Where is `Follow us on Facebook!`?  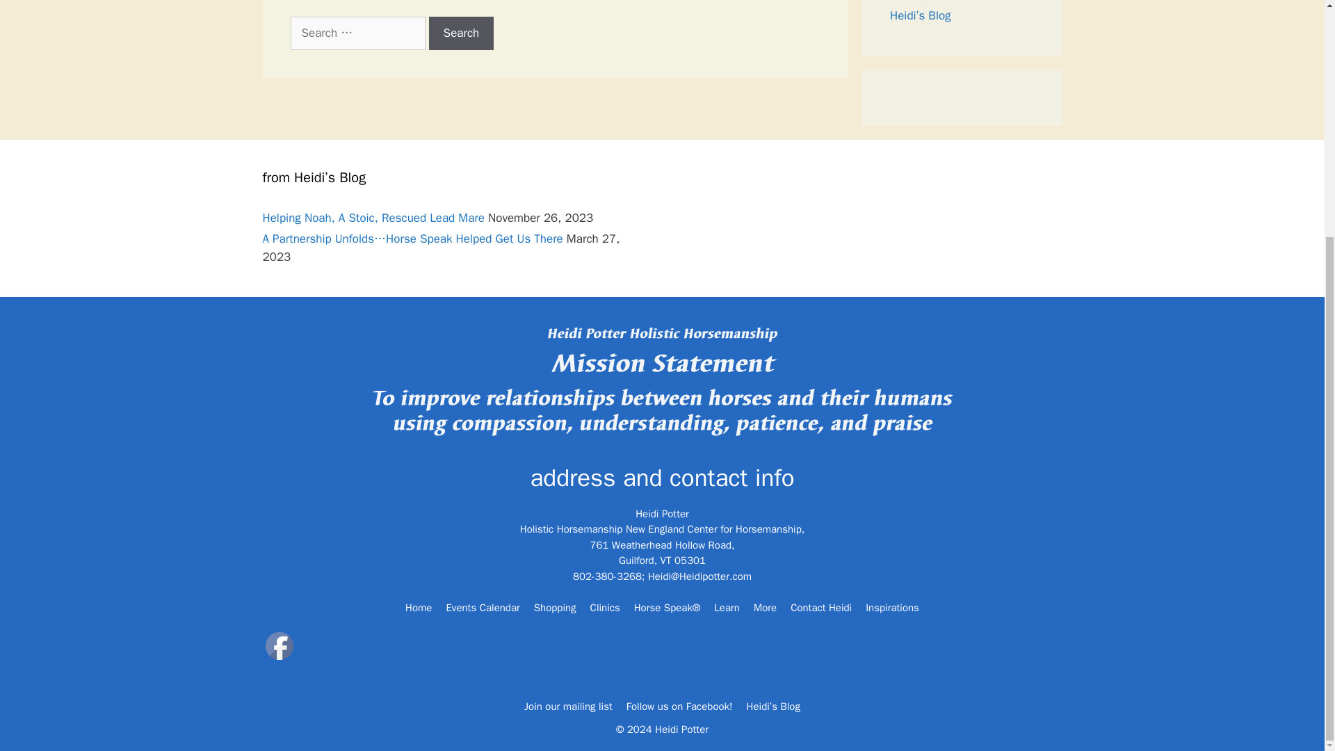 Follow us on Facebook! is located at coordinates (950, 1).